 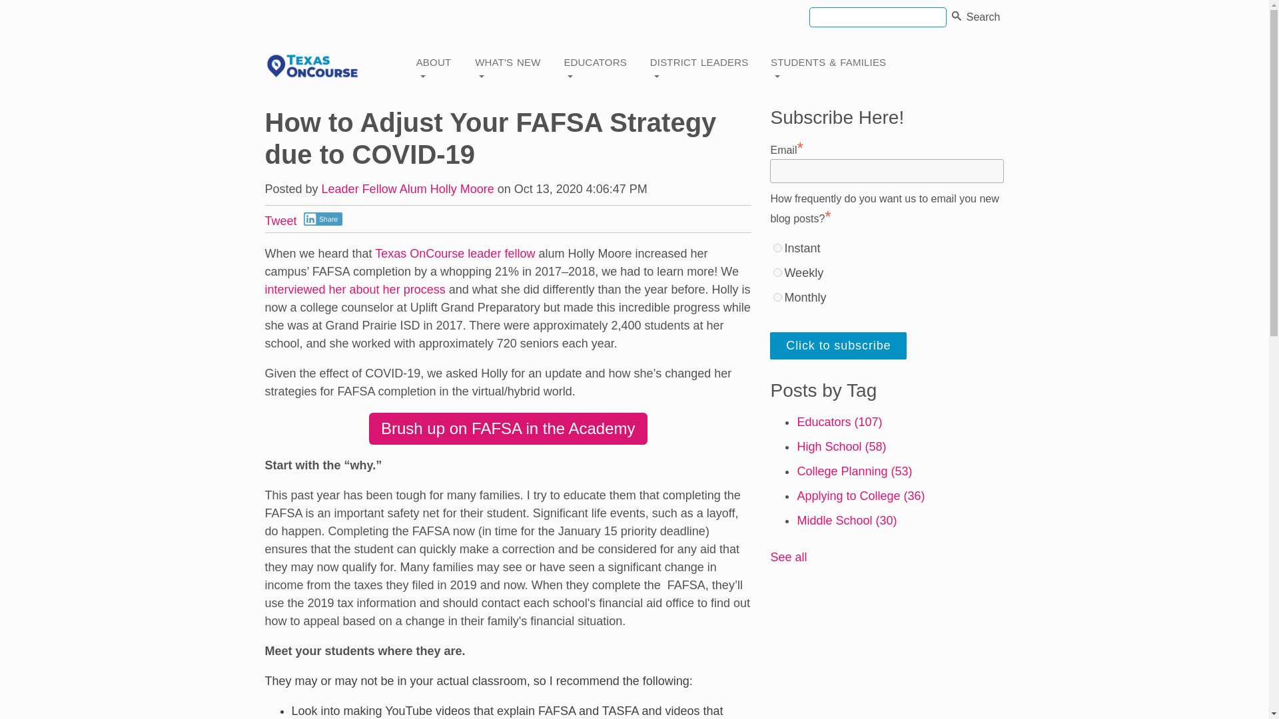 What do you see at coordinates (598, 67) in the screenshot?
I see `EDUCATORS` at bounding box center [598, 67].